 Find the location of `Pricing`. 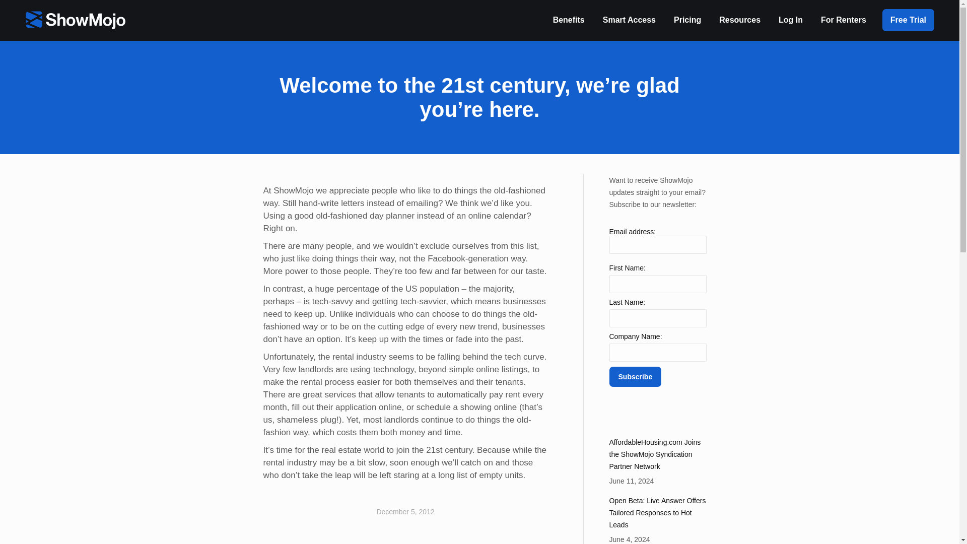

Pricing is located at coordinates (687, 20).